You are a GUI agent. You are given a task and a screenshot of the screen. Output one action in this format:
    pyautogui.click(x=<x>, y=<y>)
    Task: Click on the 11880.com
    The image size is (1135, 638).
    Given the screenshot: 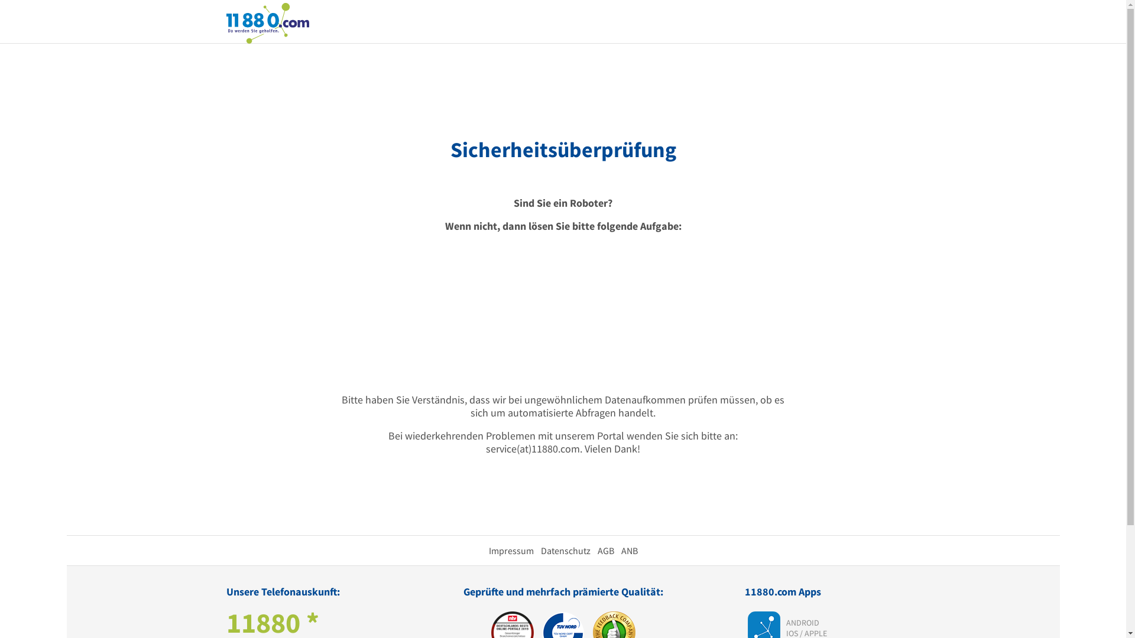 What is the action you would take?
    pyautogui.click(x=267, y=22)
    